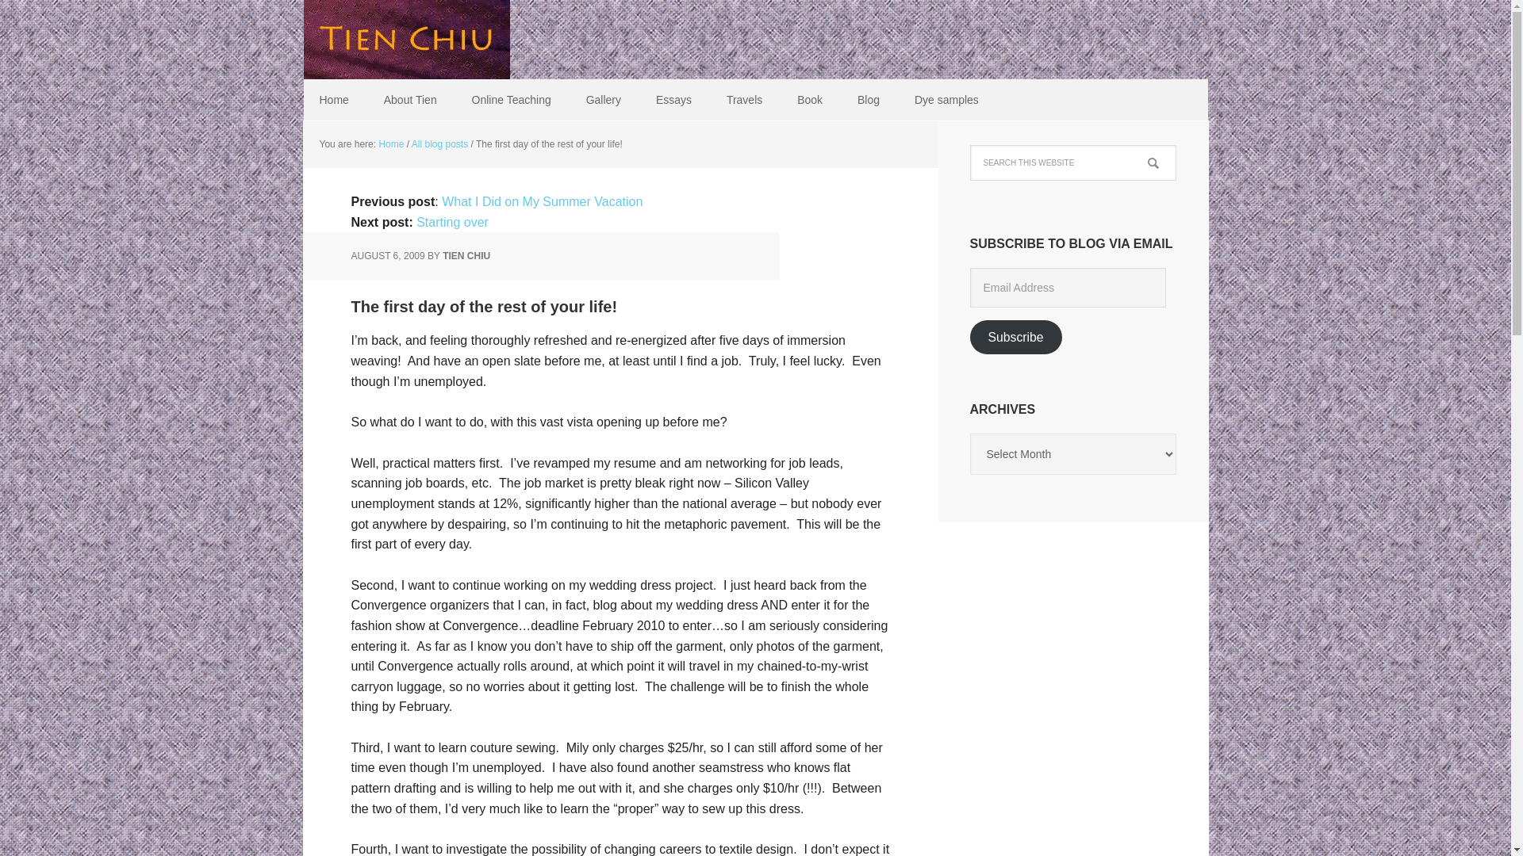  Describe the element at coordinates (452, 222) in the screenshot. I see `Starting over` at that location.